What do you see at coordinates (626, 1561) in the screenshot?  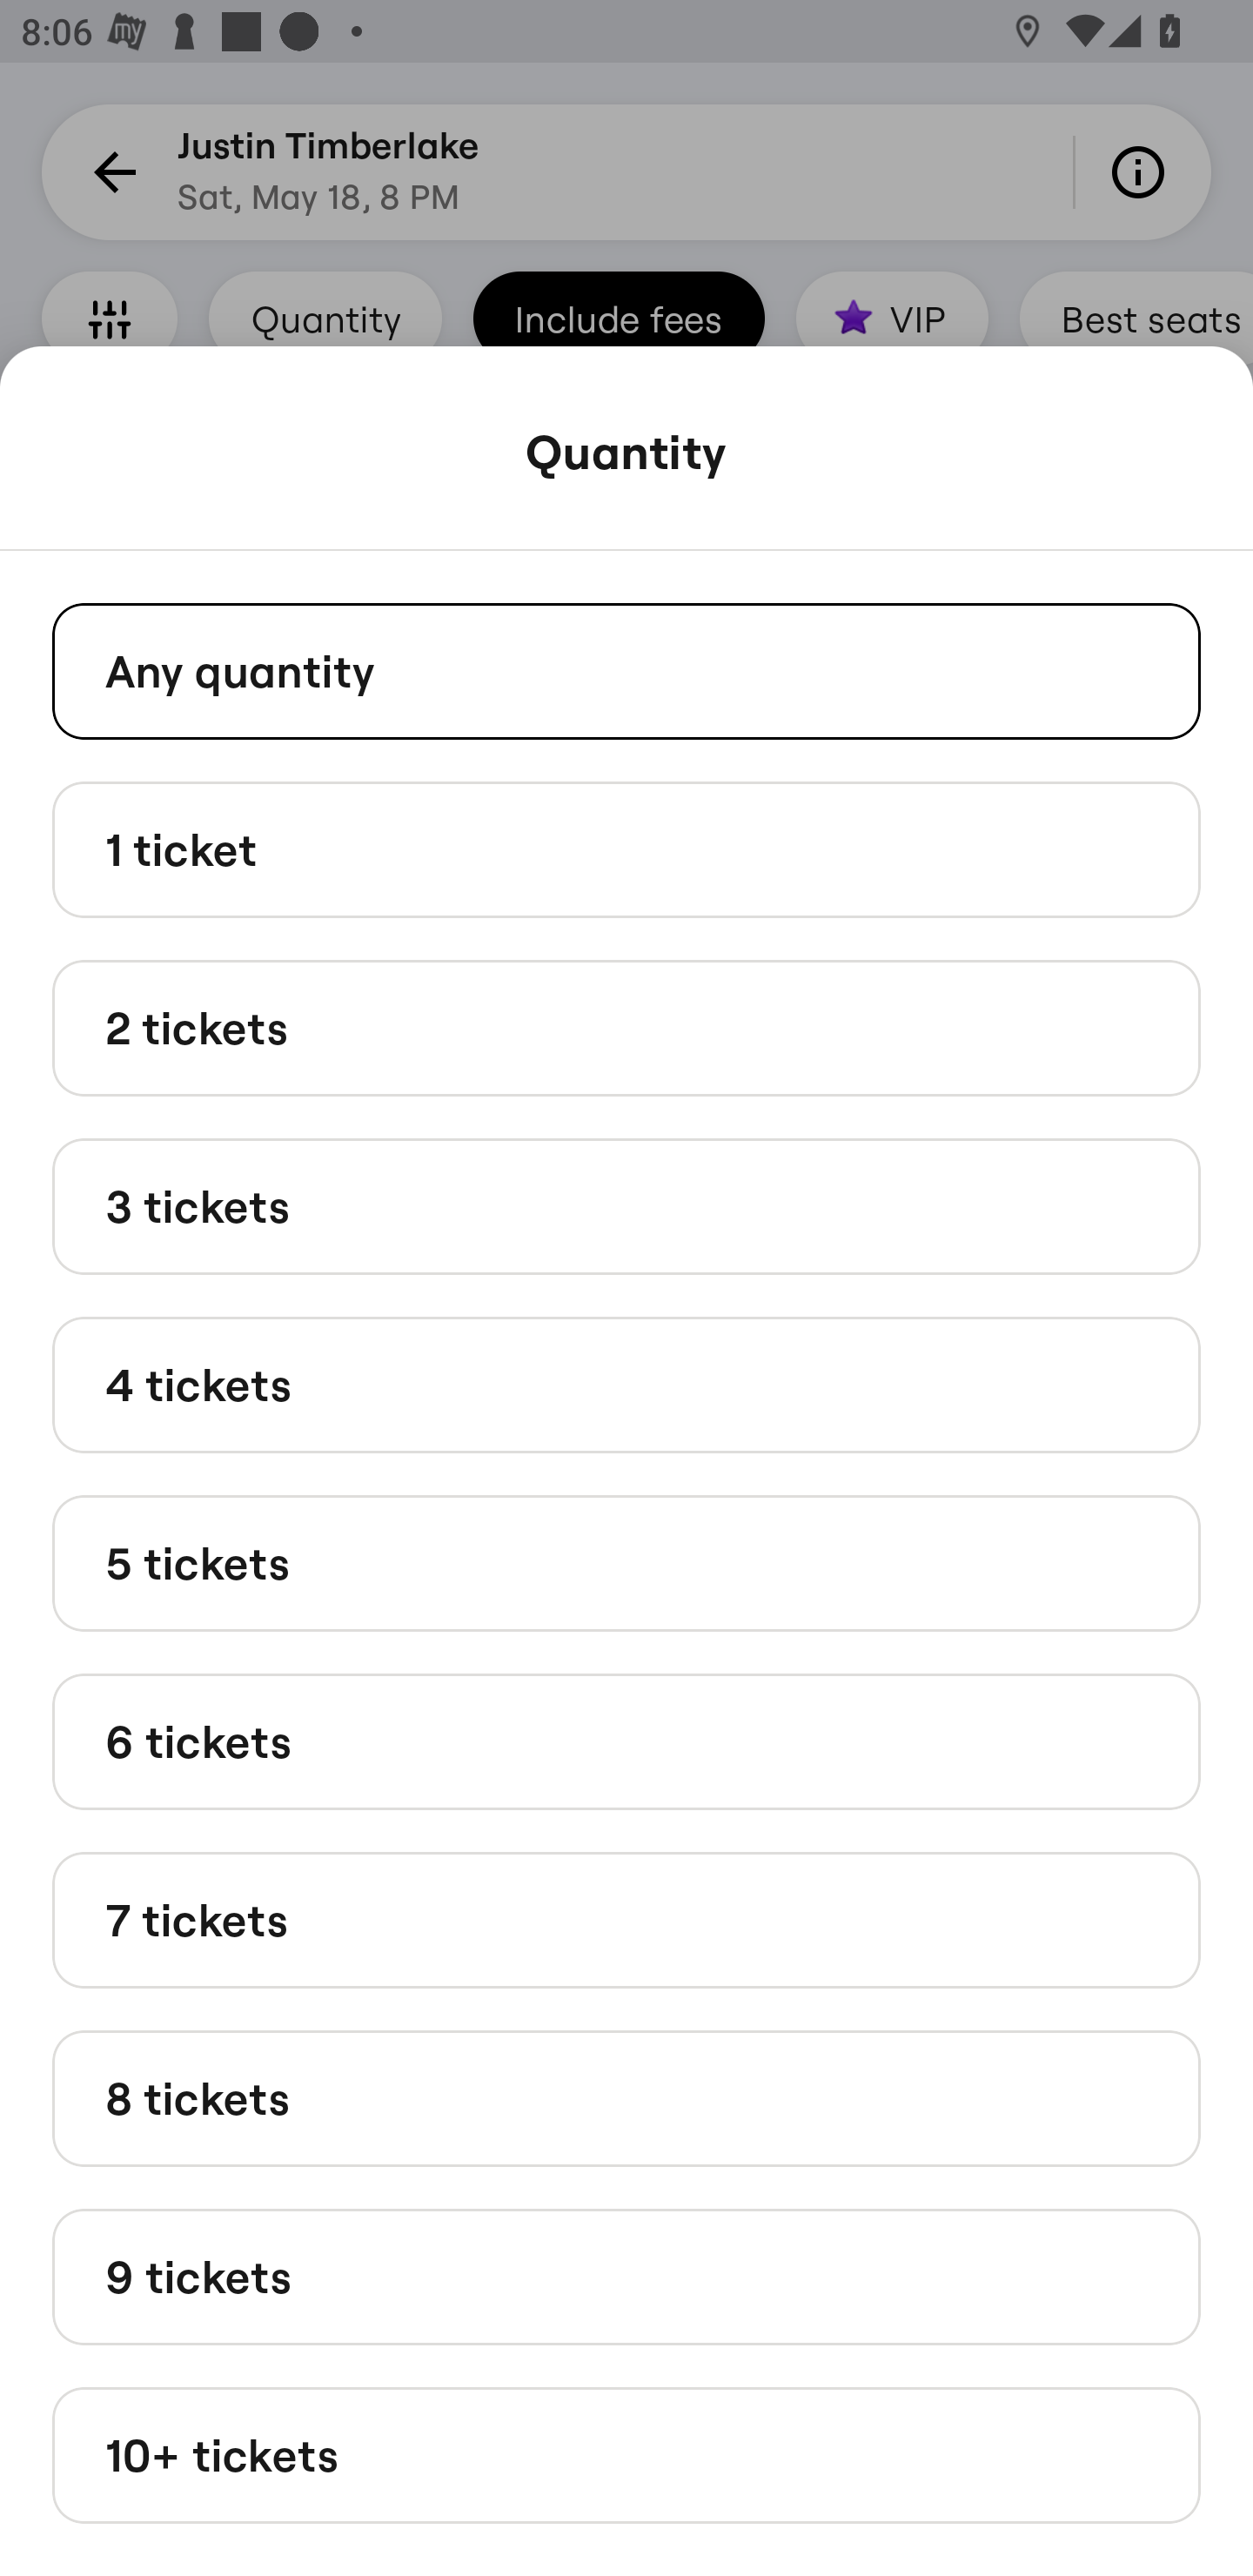 I see `5 tickets` at bounding box center [626, 1561].